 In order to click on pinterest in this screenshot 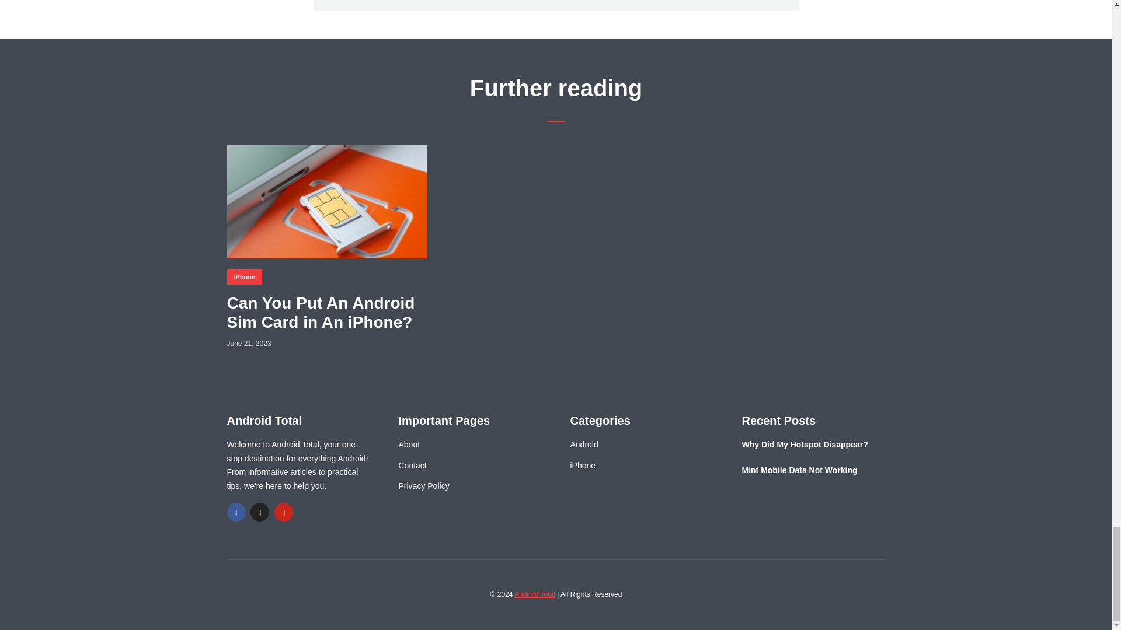, I will do `click(284, 512)`.